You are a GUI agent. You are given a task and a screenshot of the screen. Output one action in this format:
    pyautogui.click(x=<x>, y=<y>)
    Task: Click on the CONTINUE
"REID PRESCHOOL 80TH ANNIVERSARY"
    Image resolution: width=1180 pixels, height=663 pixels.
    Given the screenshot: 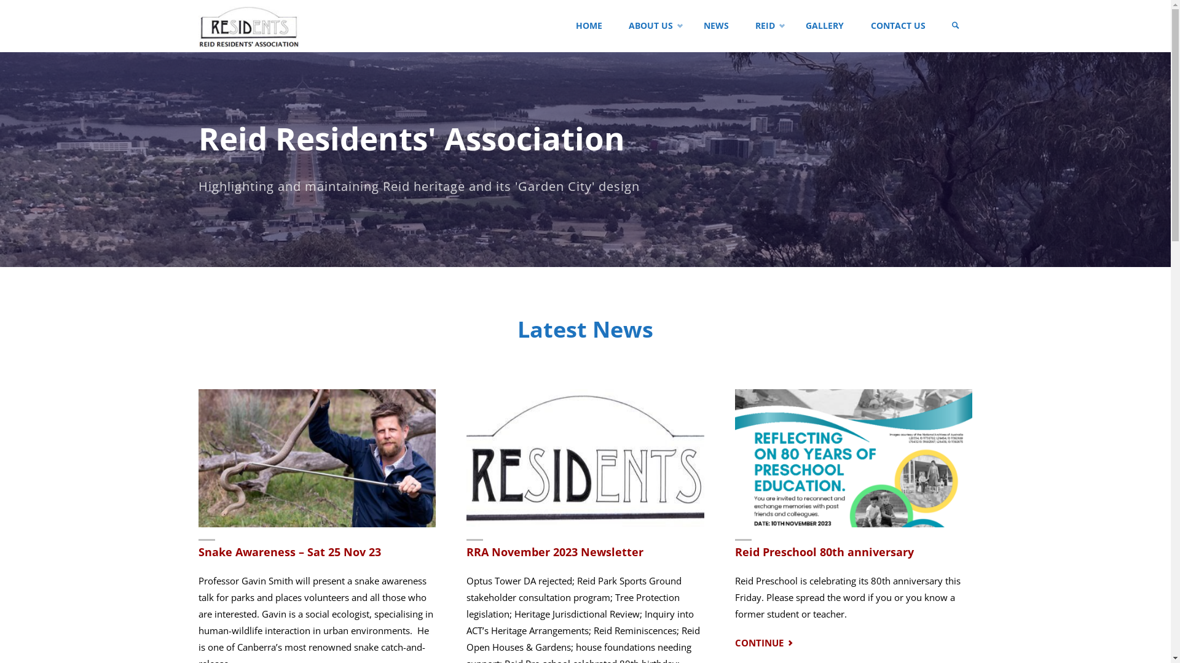 What is the action you would take?
    pyautogui.click(x=765, y=643)
    